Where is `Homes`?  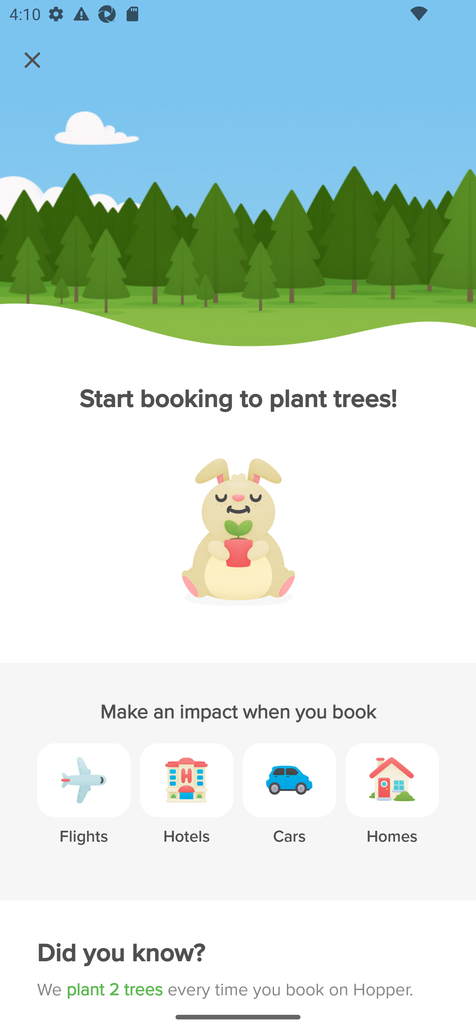 Homes is located at coordinates (392, 804).